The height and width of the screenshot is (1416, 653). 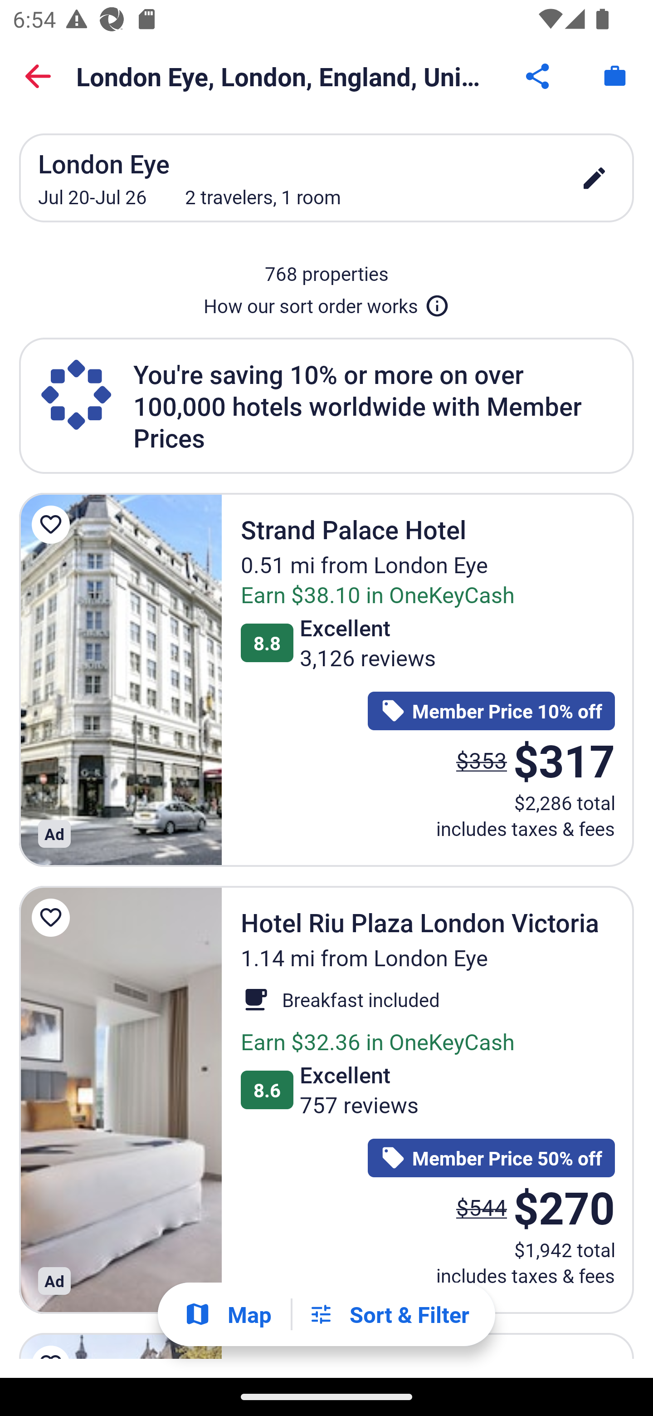 I want to click on Filters Sort & Filter Filters Button, so click(x=389, y=1314).